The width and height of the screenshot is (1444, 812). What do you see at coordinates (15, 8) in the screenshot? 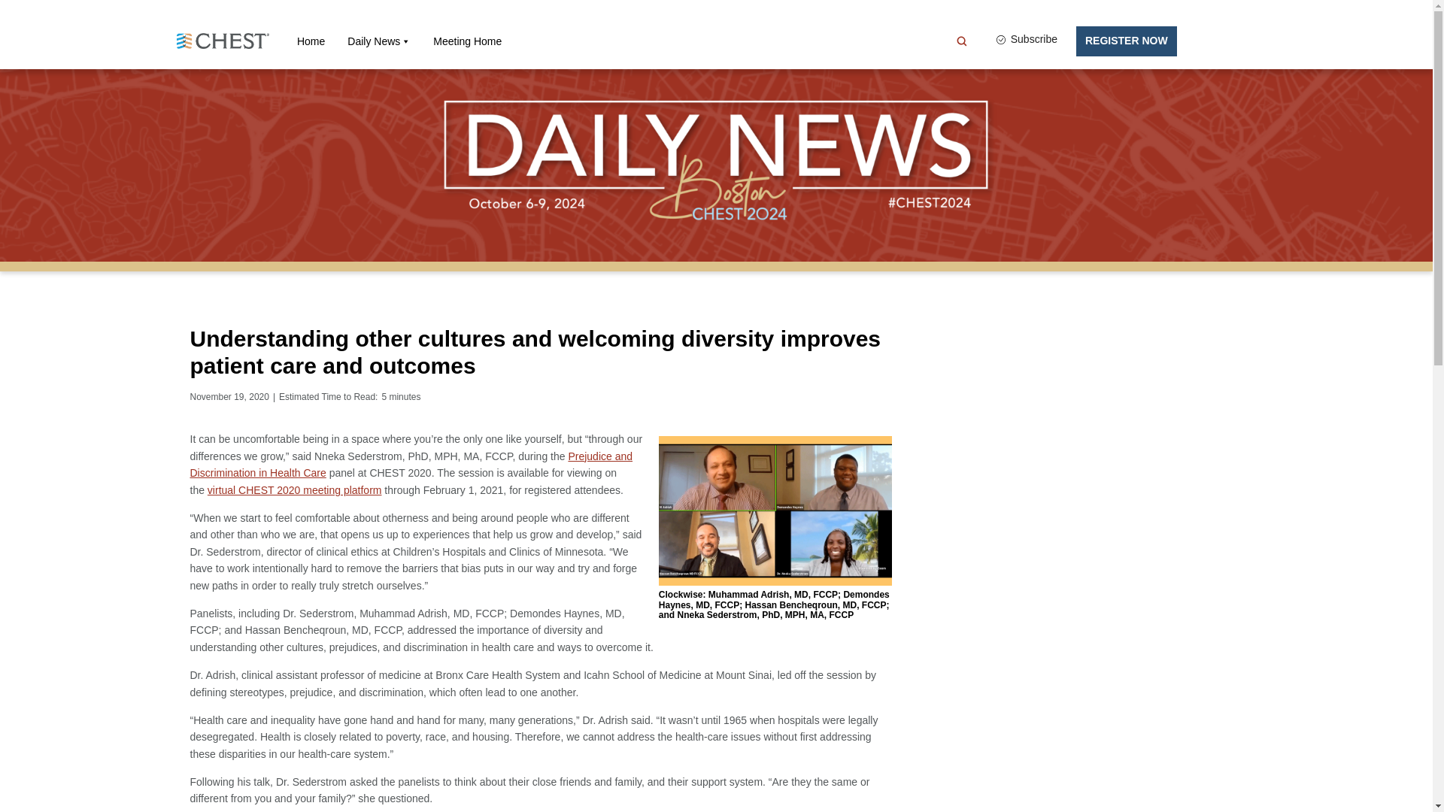
I see `Search` at bounding box center [15, 8].